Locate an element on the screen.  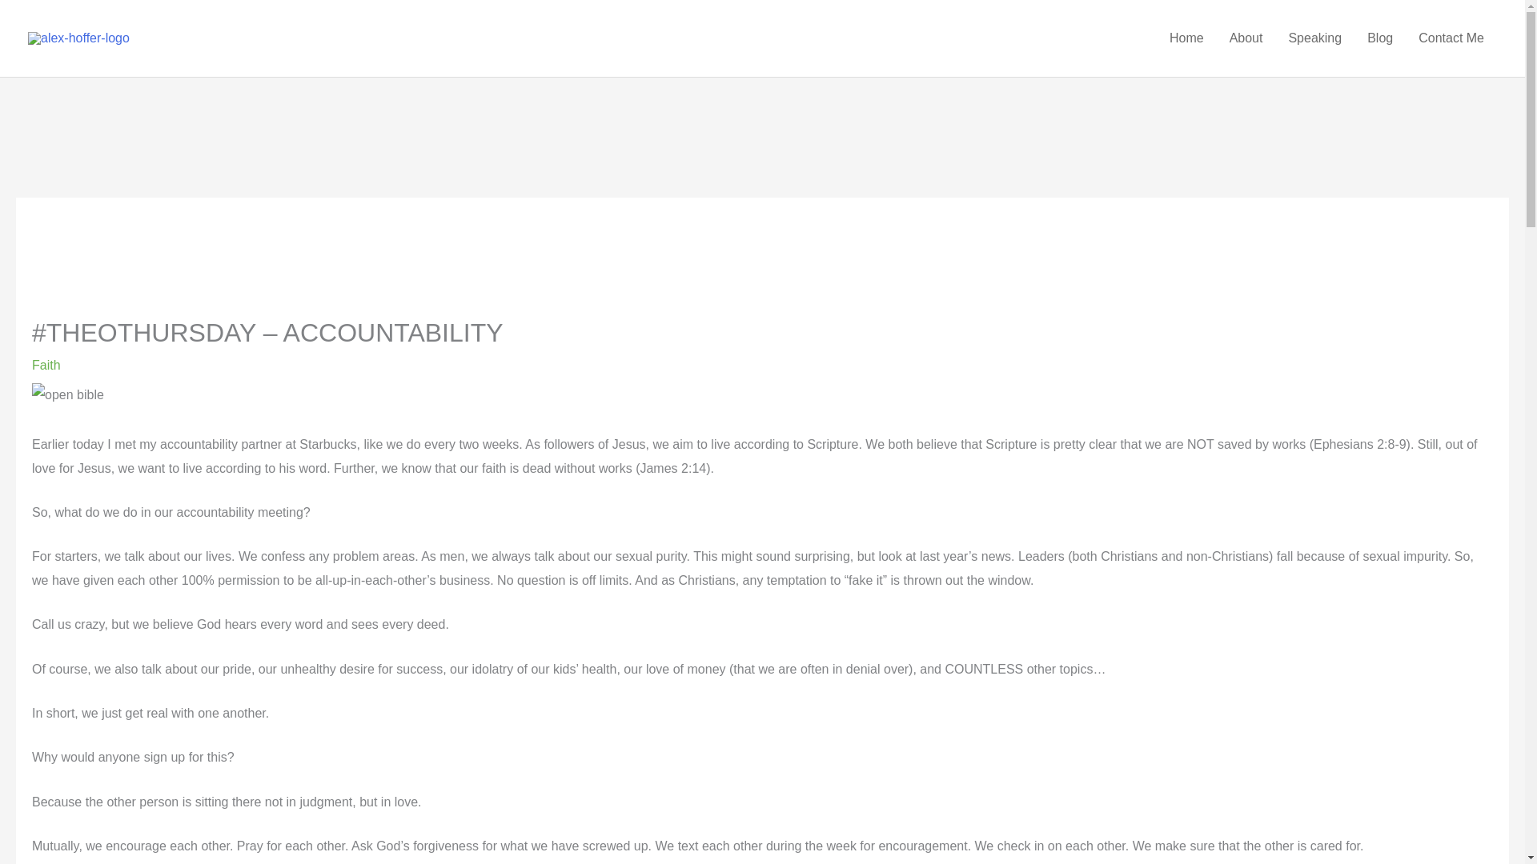
Blog is located at coordinates (1380, 38).